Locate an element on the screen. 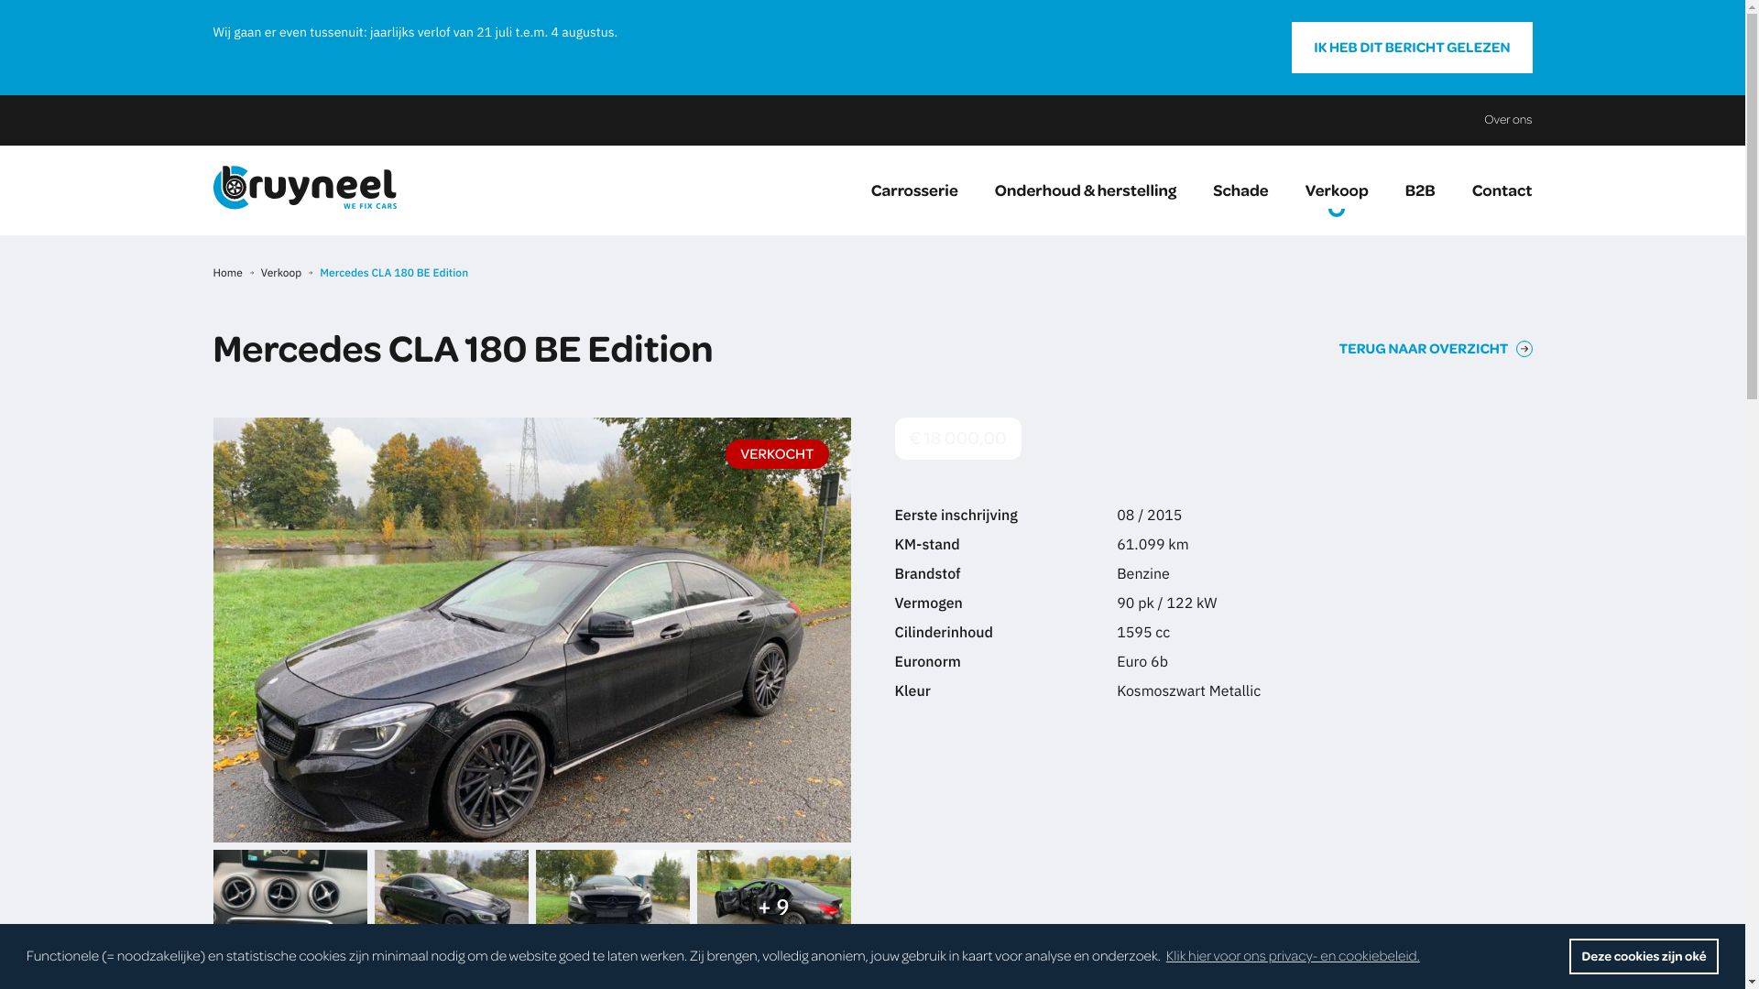  IK HEB DIT BERICHT GELEZEN is located at coordinates (1412, 48).